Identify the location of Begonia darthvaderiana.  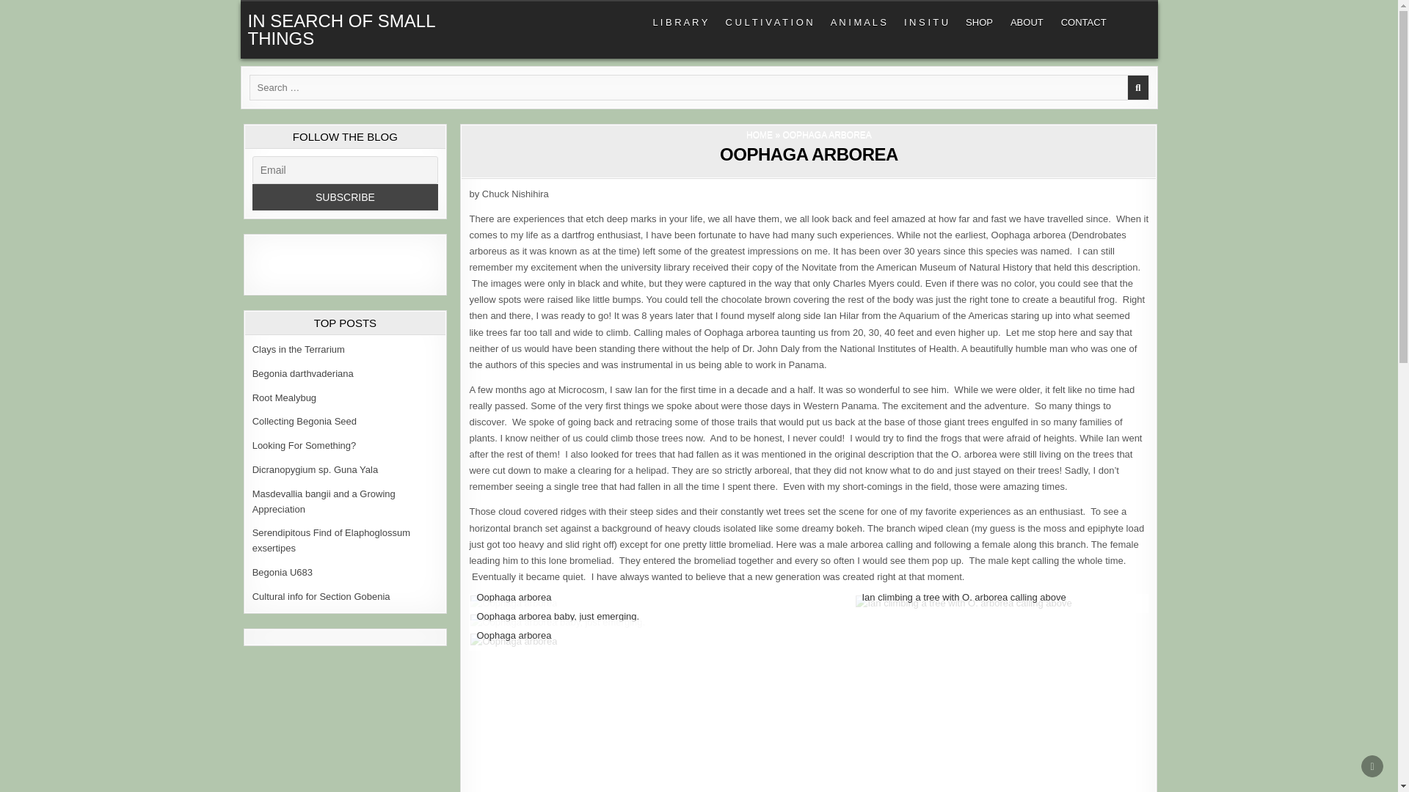
(302, 374).